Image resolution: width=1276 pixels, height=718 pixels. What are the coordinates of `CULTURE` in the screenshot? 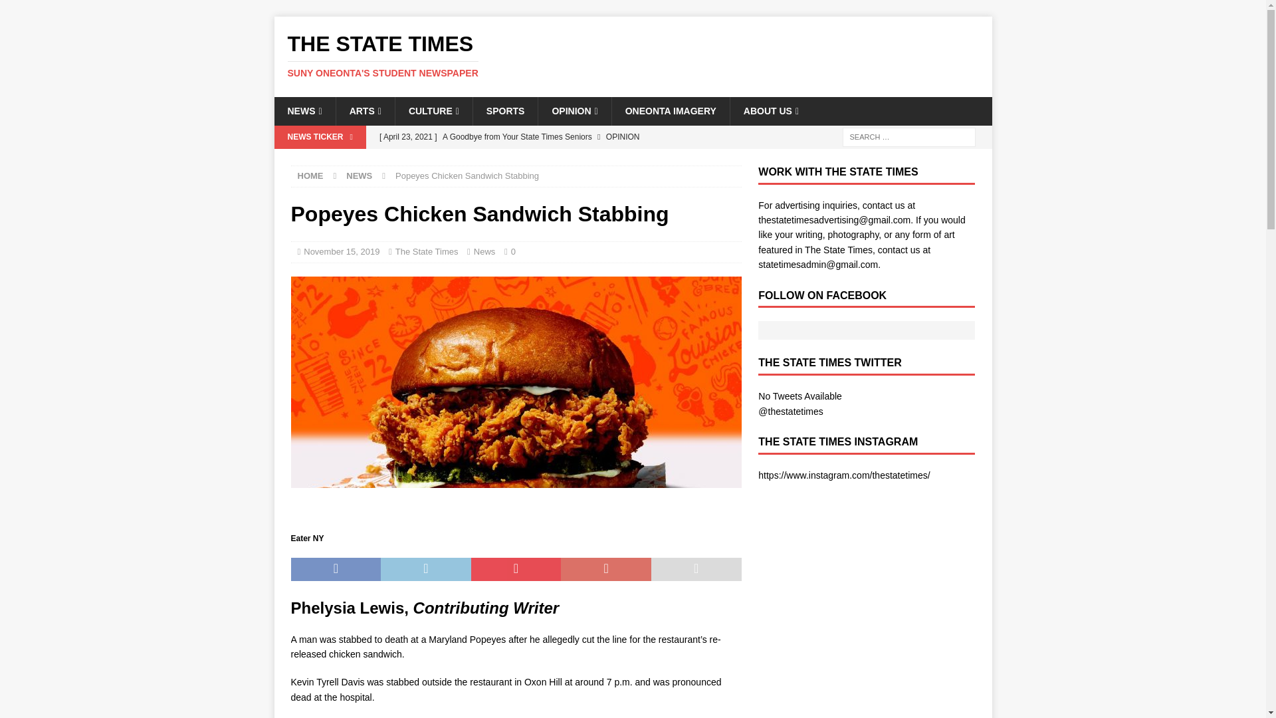 It's located at (433, 110).